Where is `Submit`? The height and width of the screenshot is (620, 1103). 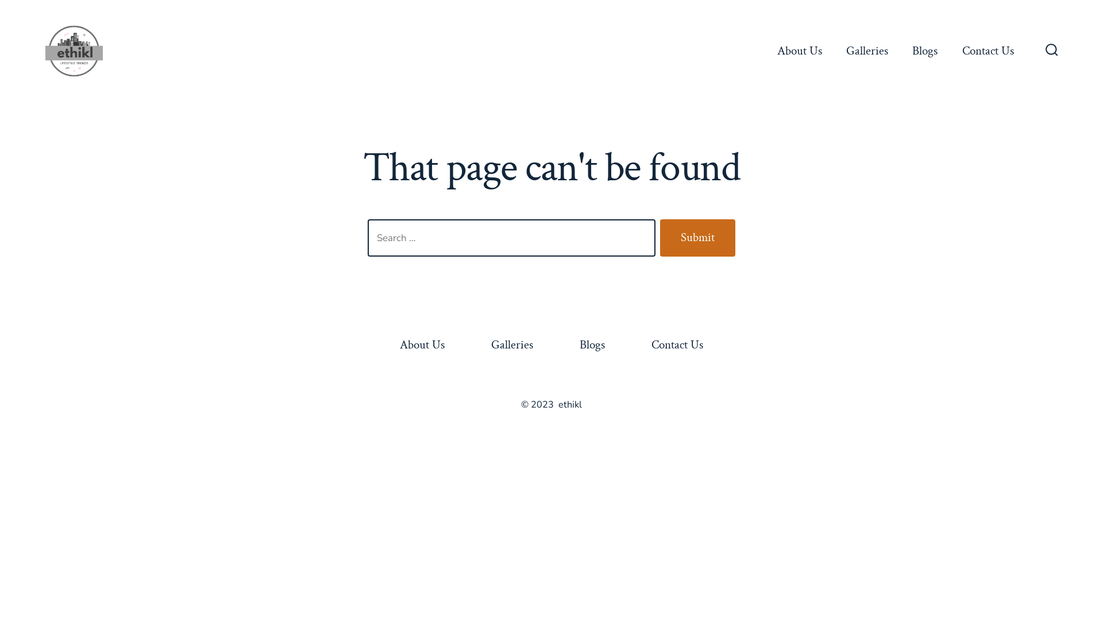 Submit is located at coordinates (697, 238).